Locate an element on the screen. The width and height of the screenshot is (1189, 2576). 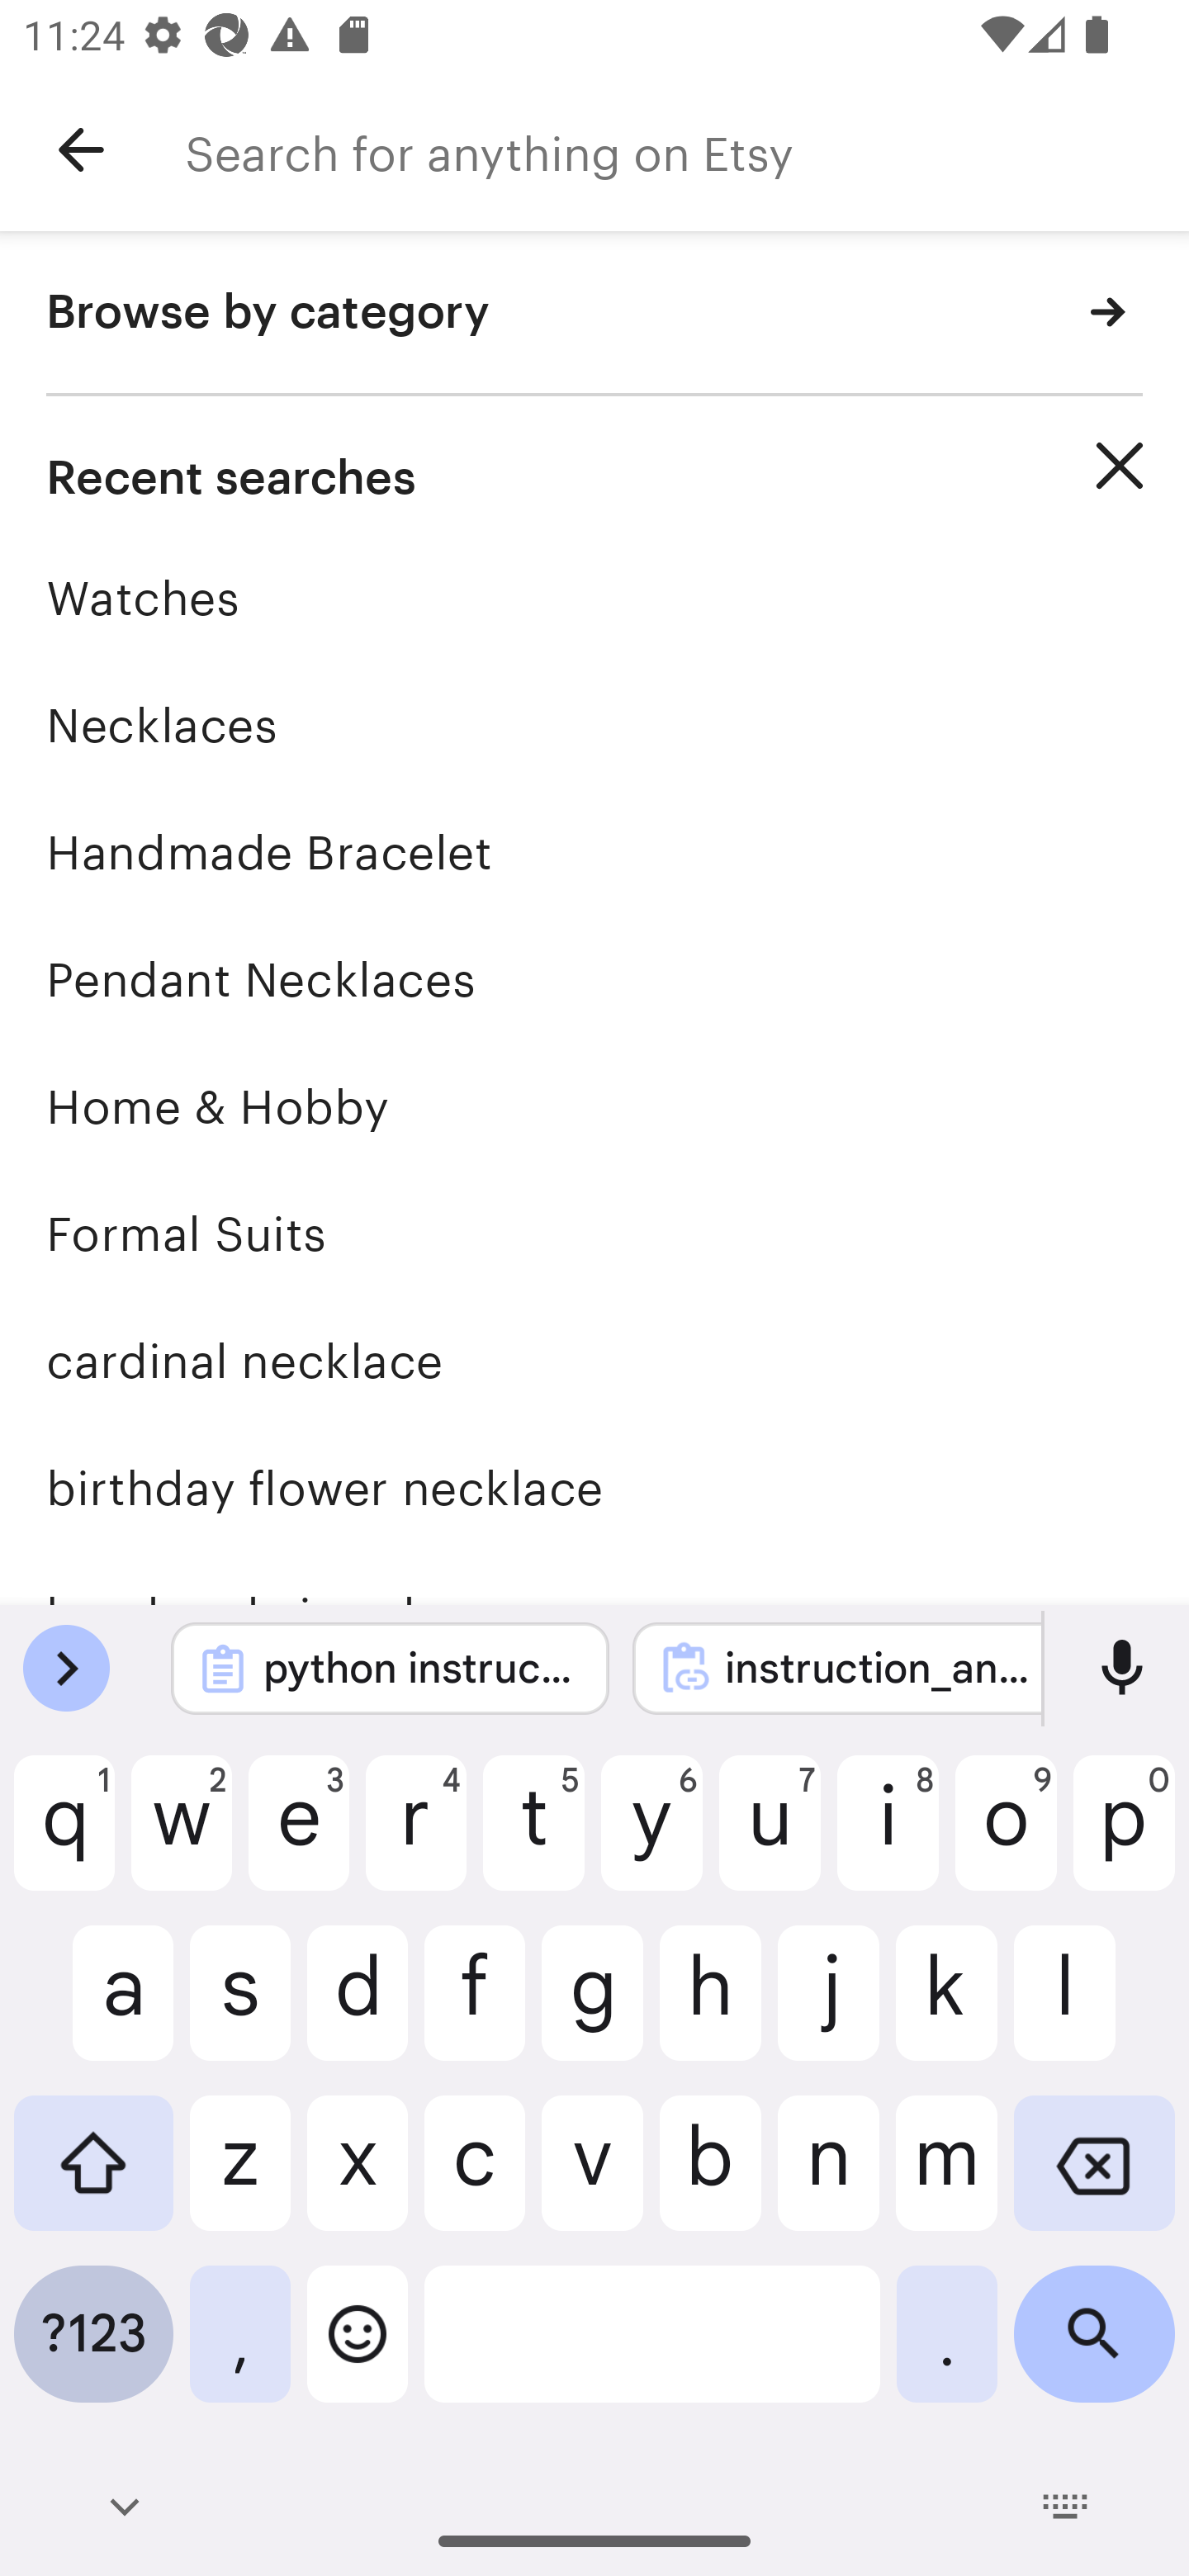
Browse by category is located at coordinates (594, 314).